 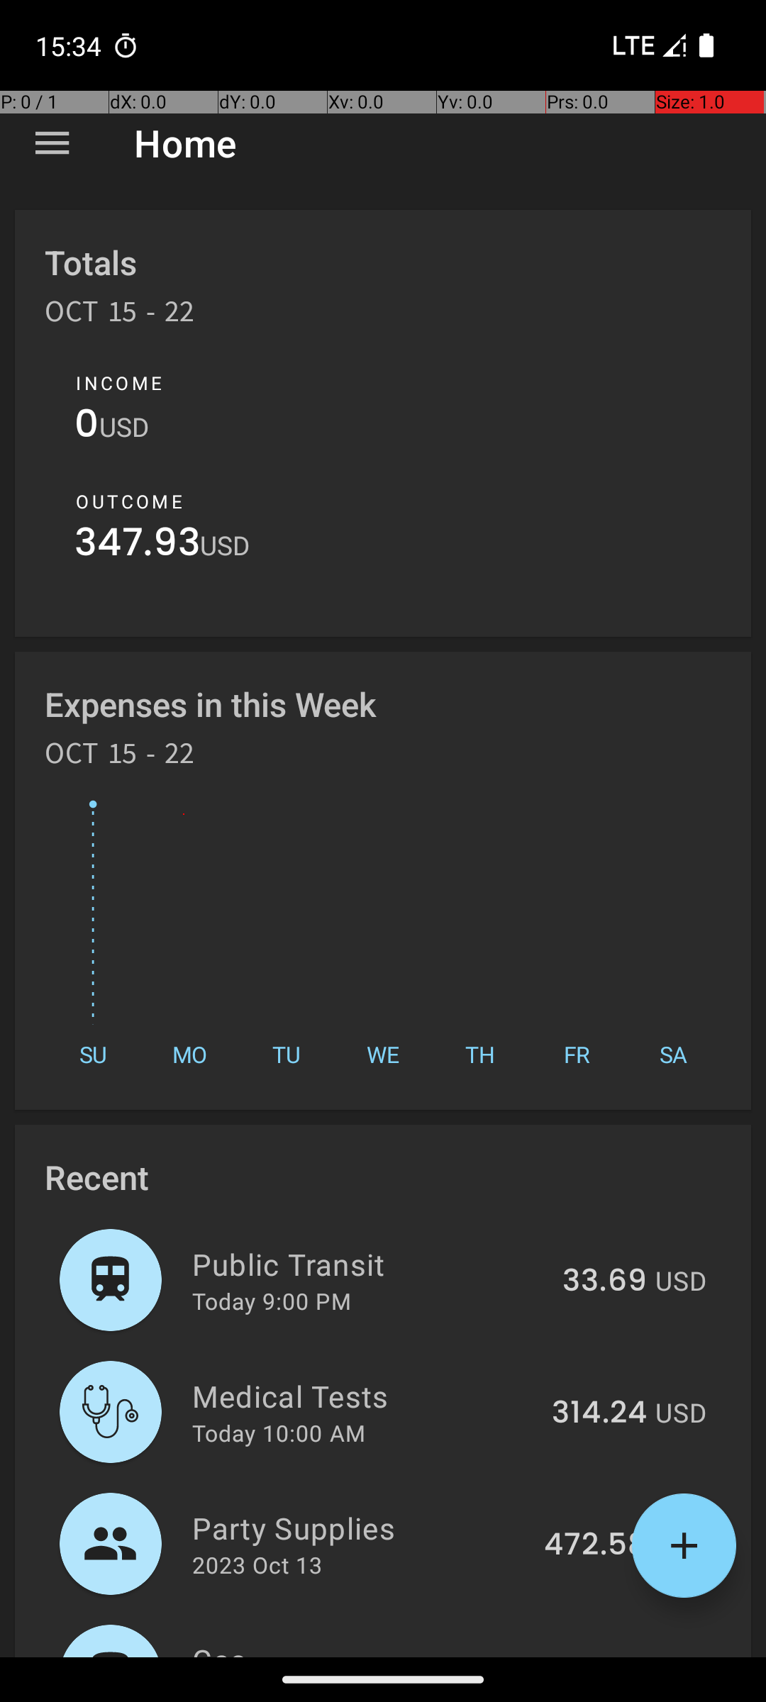 What do you see at coordinates (138, 546) in the screenshot?
I see `347.93` at bounding box center [138, 546].